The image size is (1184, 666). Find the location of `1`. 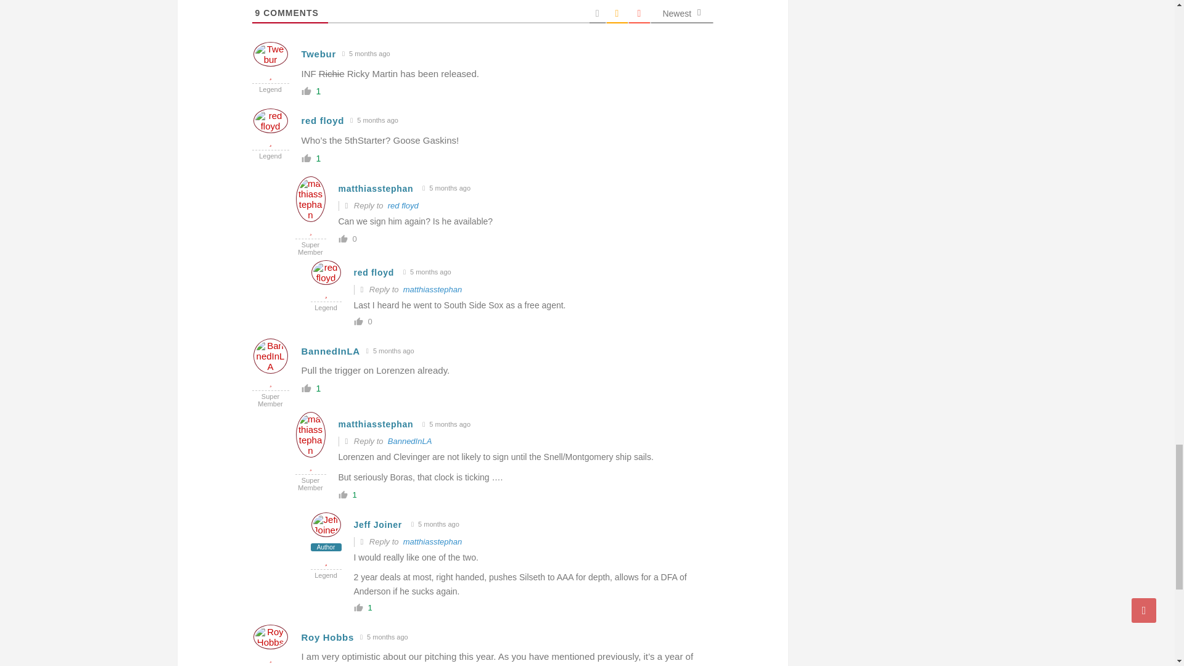

1 is located at coordinates (318, 91).